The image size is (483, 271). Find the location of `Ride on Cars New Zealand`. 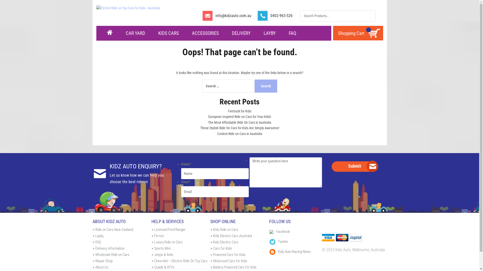

Ride on Cars New Zealand is located at coordinates (114, 230).